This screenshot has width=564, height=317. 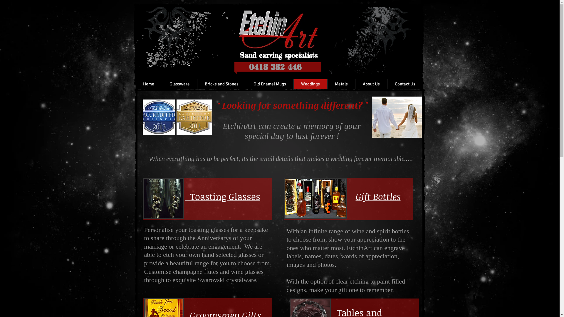 What do you see at coordinates (149, 84) in the screenshot?
I see `Home` at bounding box center [149, 84].